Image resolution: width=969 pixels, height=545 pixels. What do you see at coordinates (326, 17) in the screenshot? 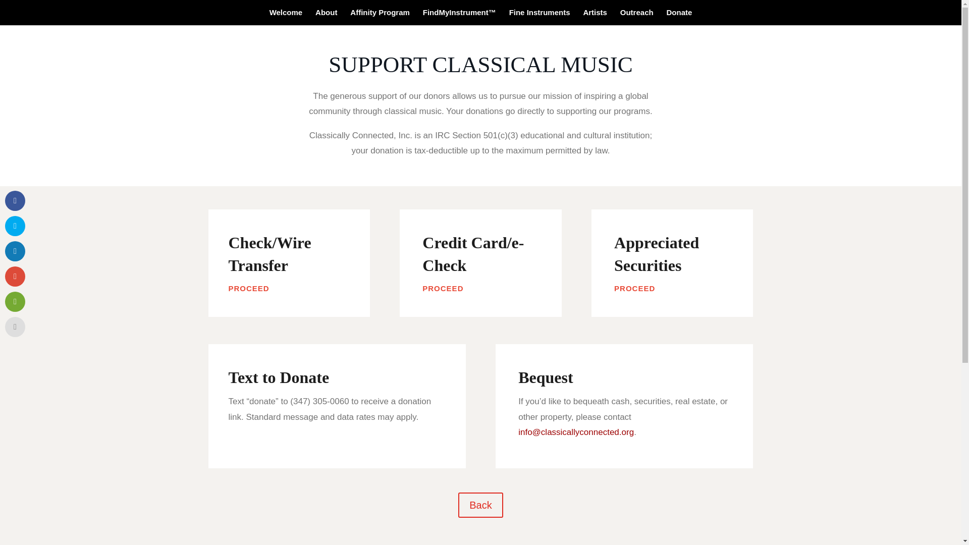
I see `About` at bounding box center [326, 17].